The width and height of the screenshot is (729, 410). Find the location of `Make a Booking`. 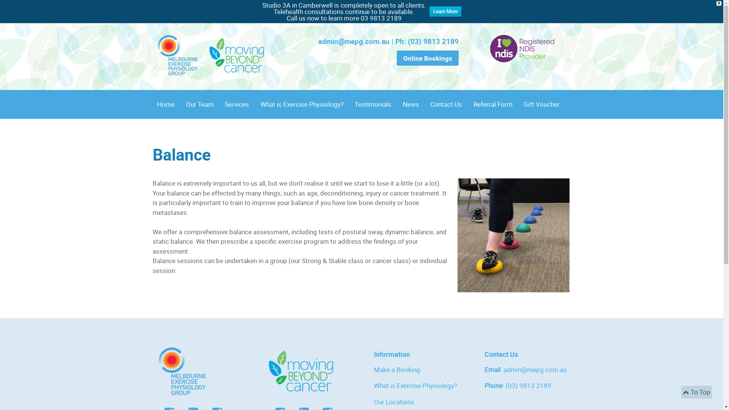

Make a Booking is located at coordinates (396, 370).